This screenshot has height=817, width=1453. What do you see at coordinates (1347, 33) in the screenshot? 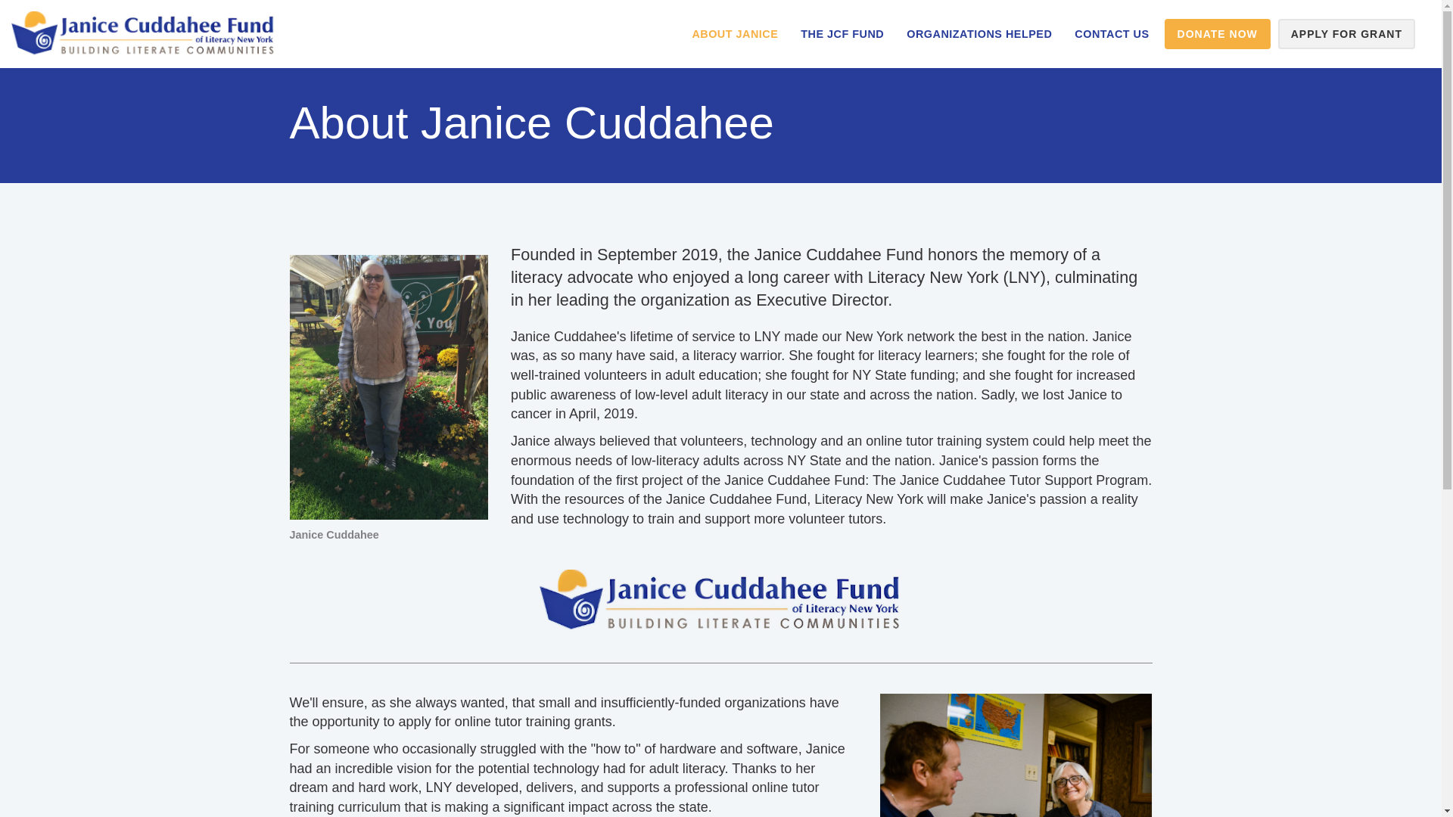
I see `APPLY FOR GRANT` at bounding box center [1347, 33].